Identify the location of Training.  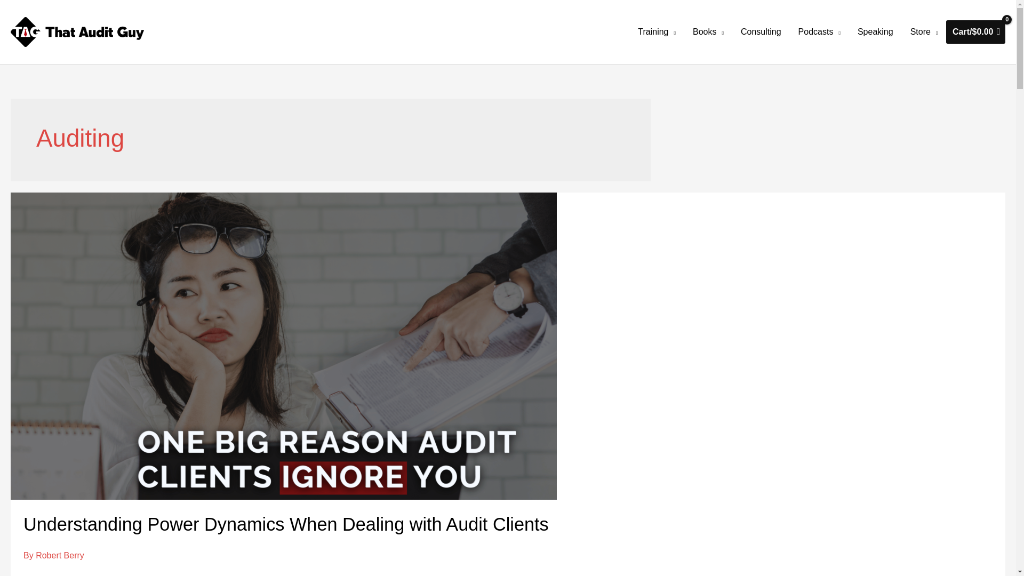
(657, 32).